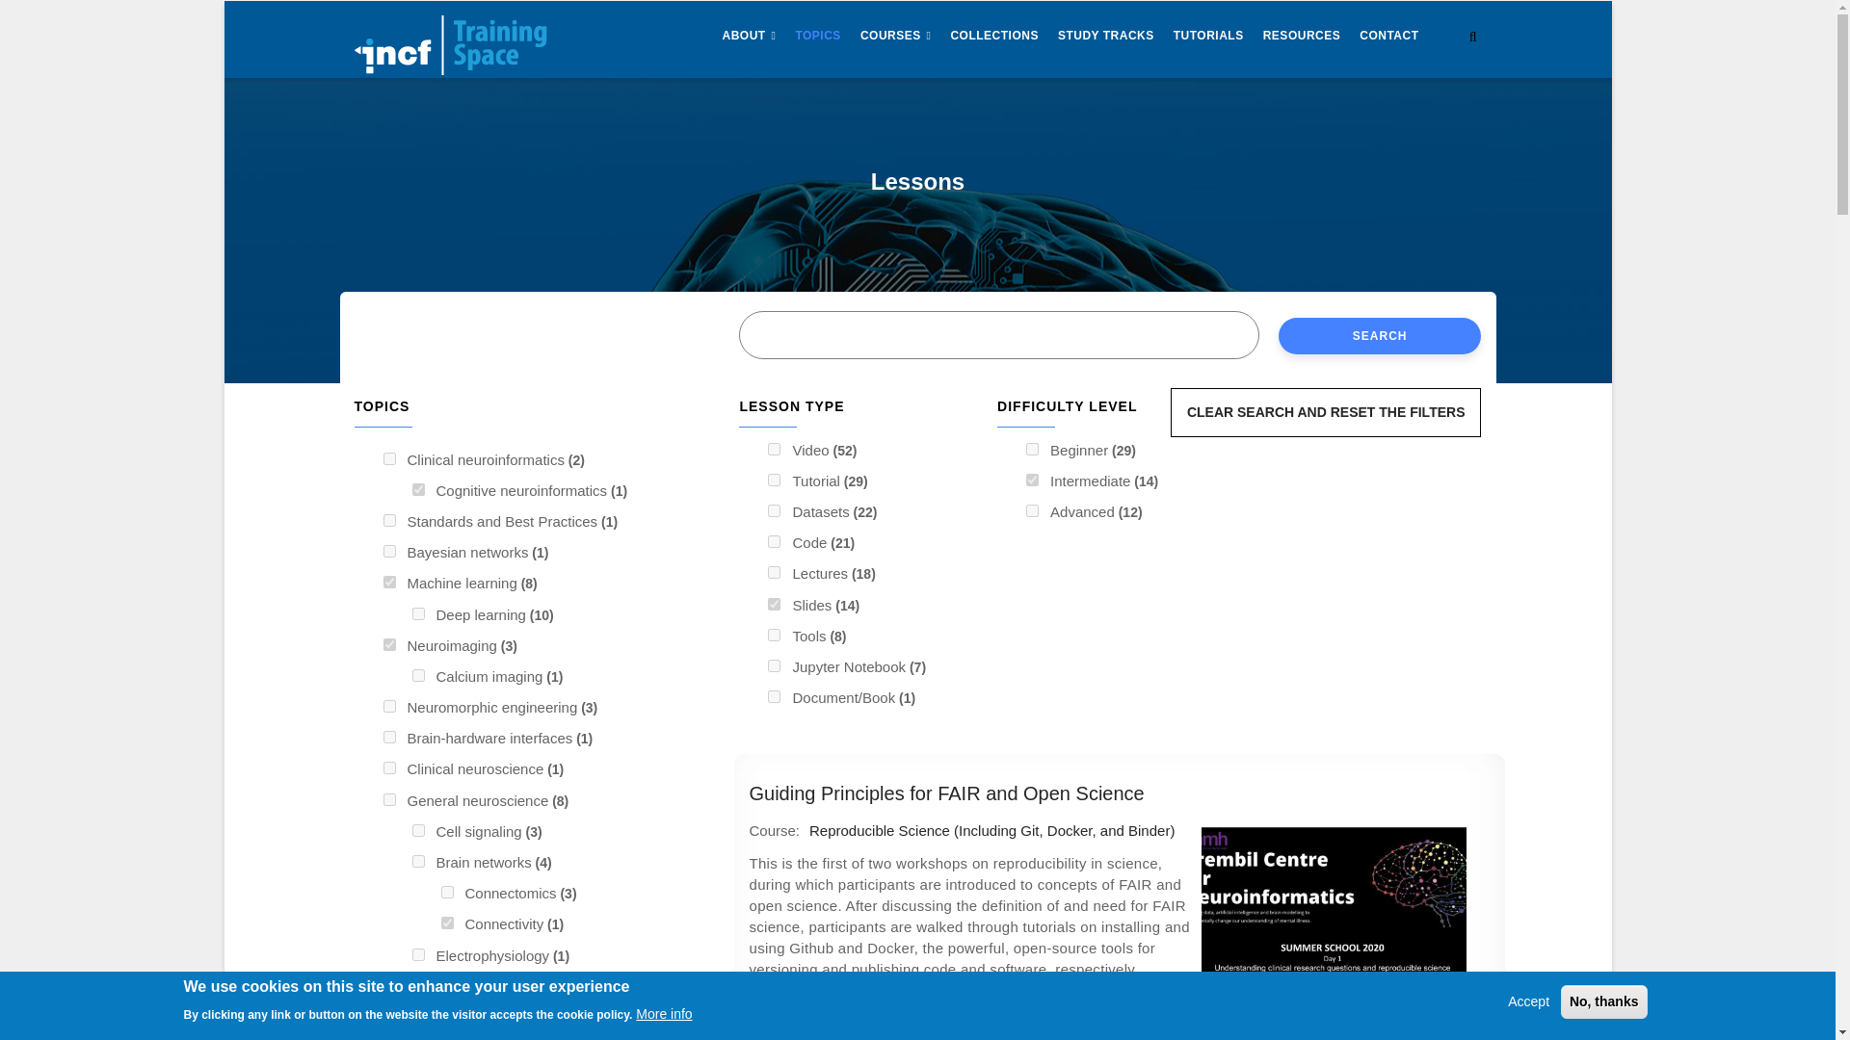 Image resolution: width=1850 pixels, height=1040 pixels. What do you see at coordinates (418, 489) in the screenshot?
I see `on` at bounding box center [418, 489].